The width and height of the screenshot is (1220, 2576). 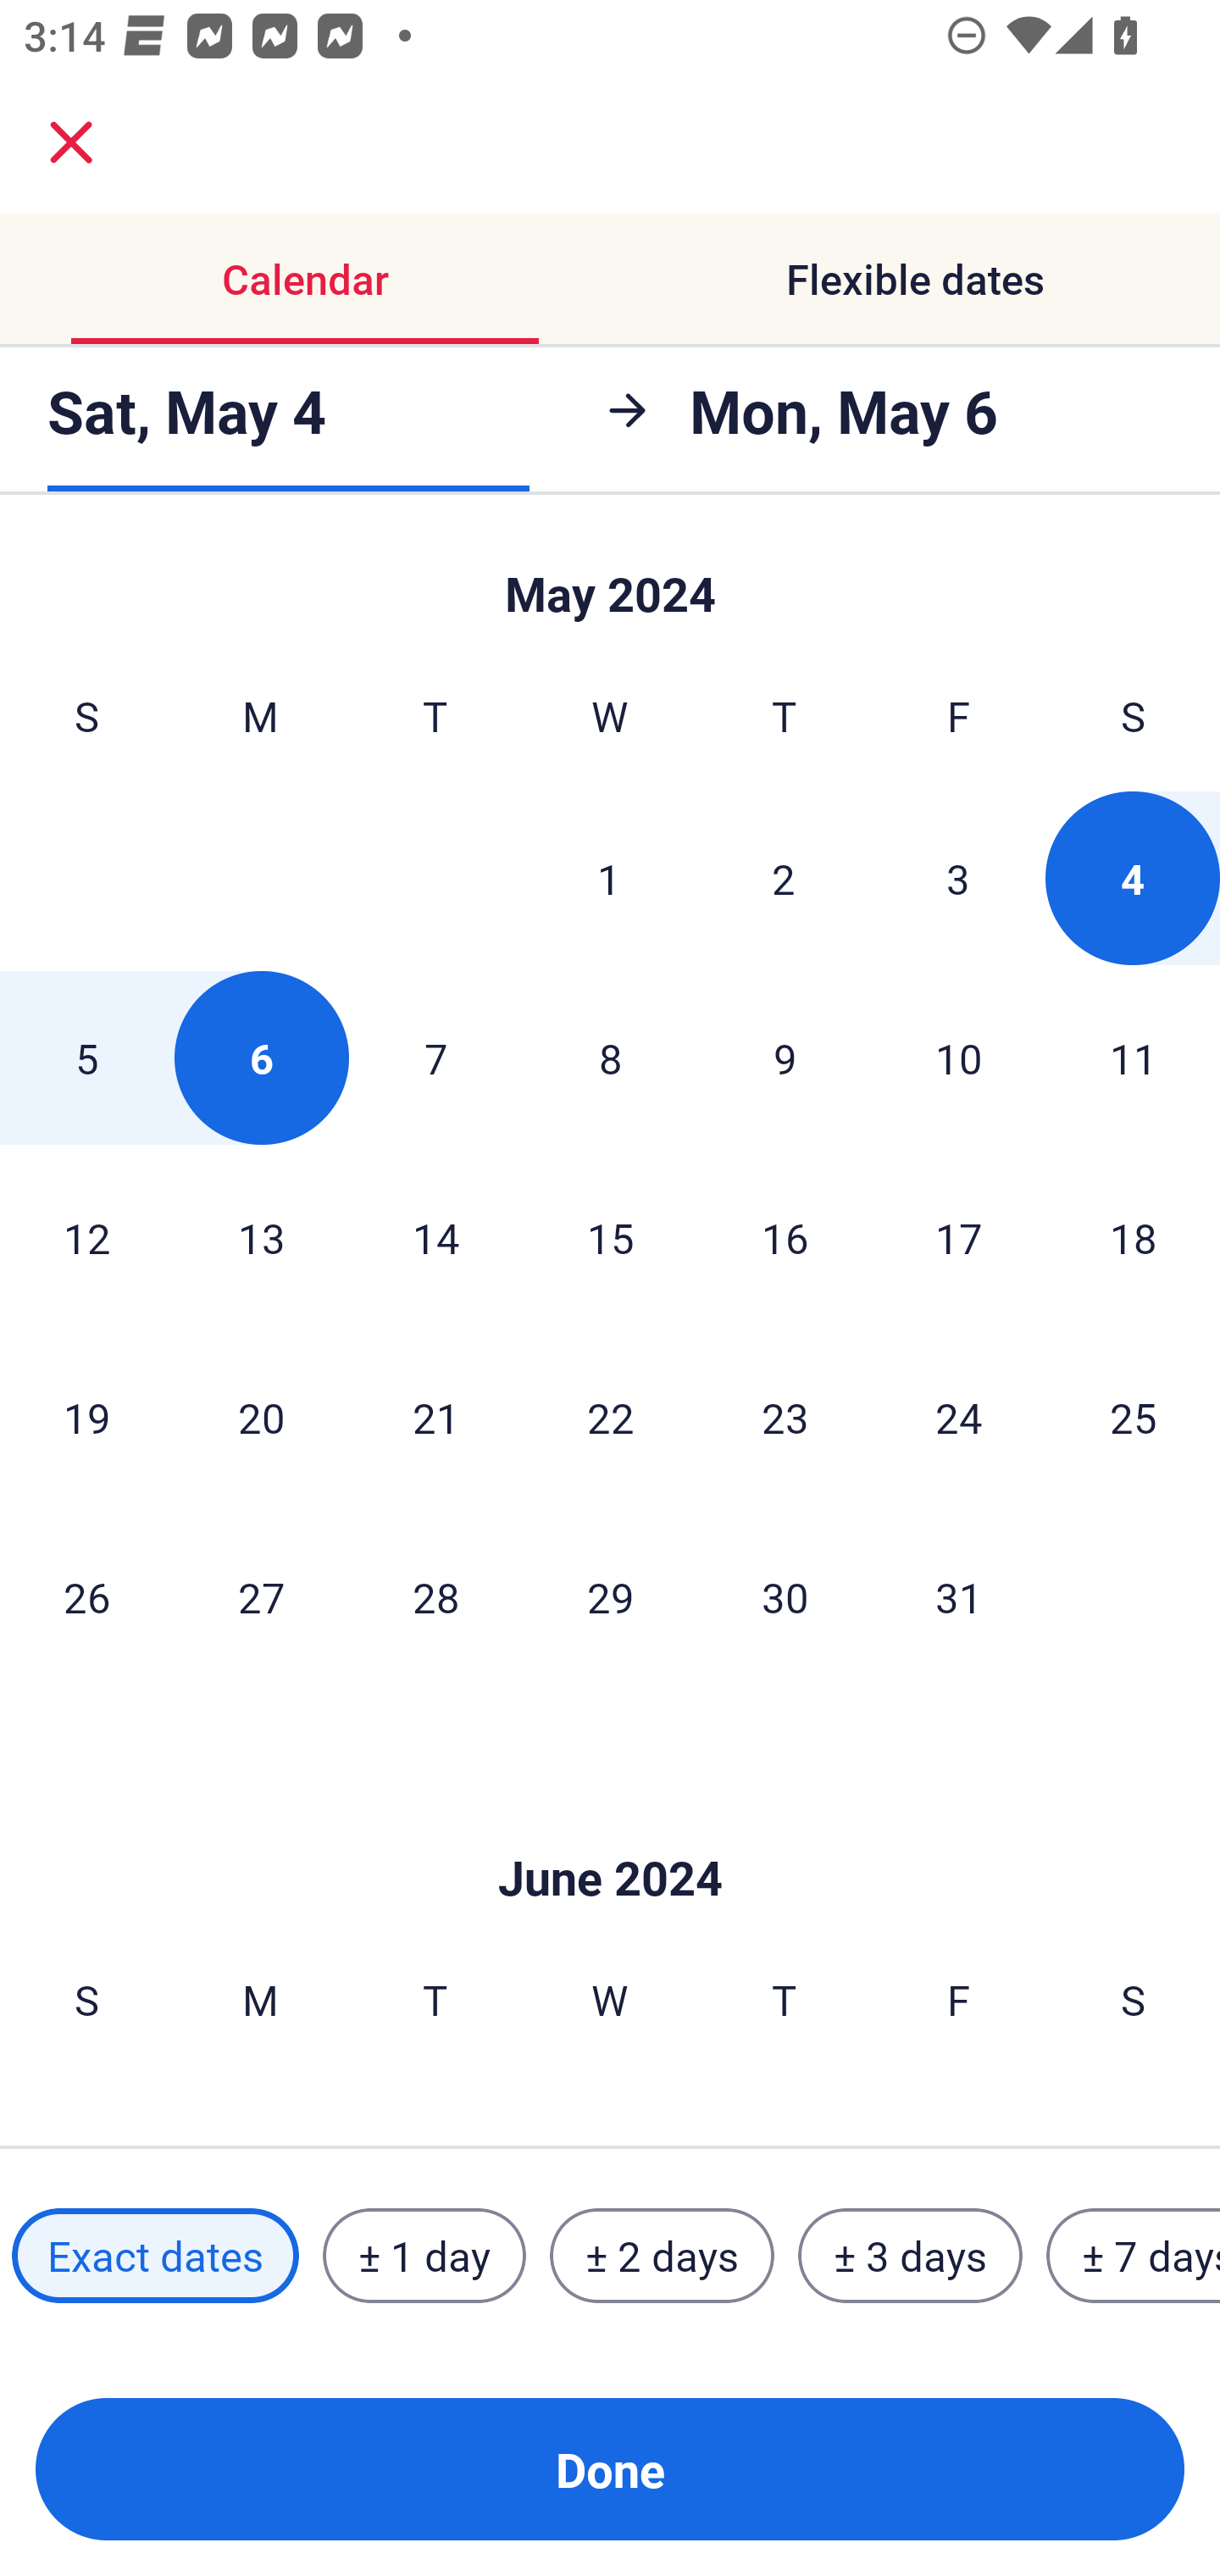 What do you see at coordinates (71, 142) in the screenshot?
I see `close.` at bounding box center [71, 142].